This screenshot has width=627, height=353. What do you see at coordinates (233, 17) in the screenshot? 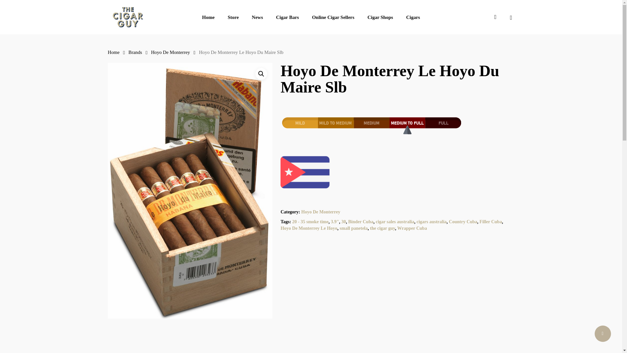
I see `Store` at bounding box center [233, 17].